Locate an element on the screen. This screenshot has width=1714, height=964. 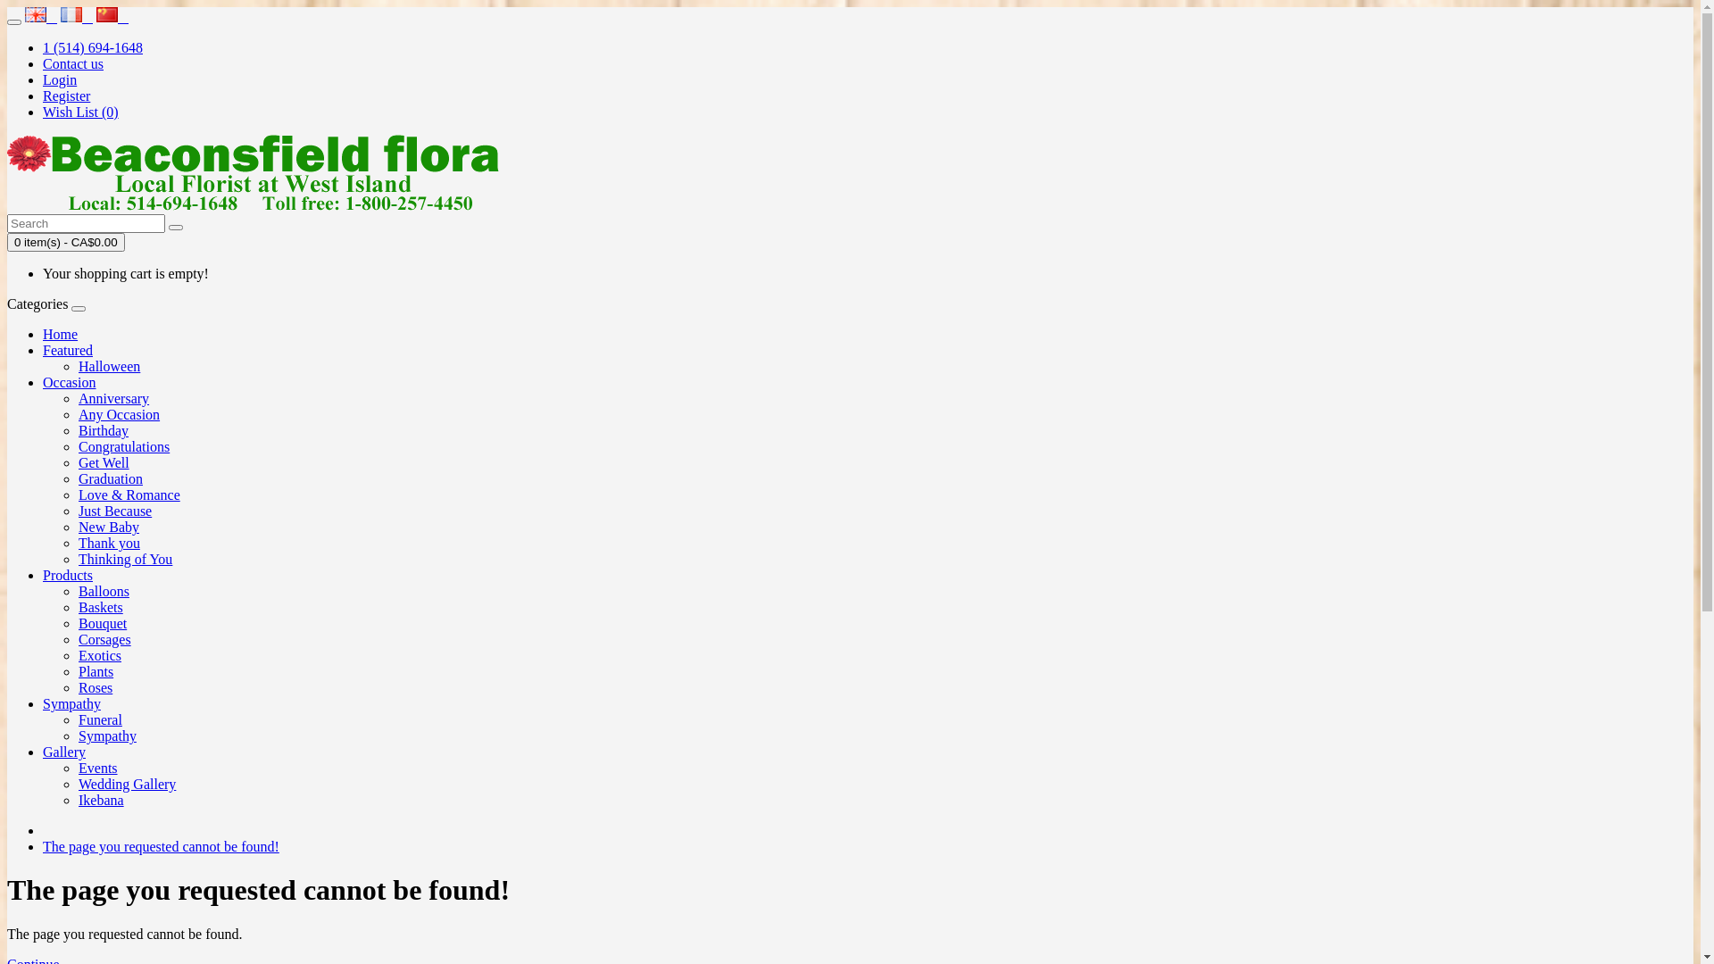
Graduation is located at coordinates (111, 478).